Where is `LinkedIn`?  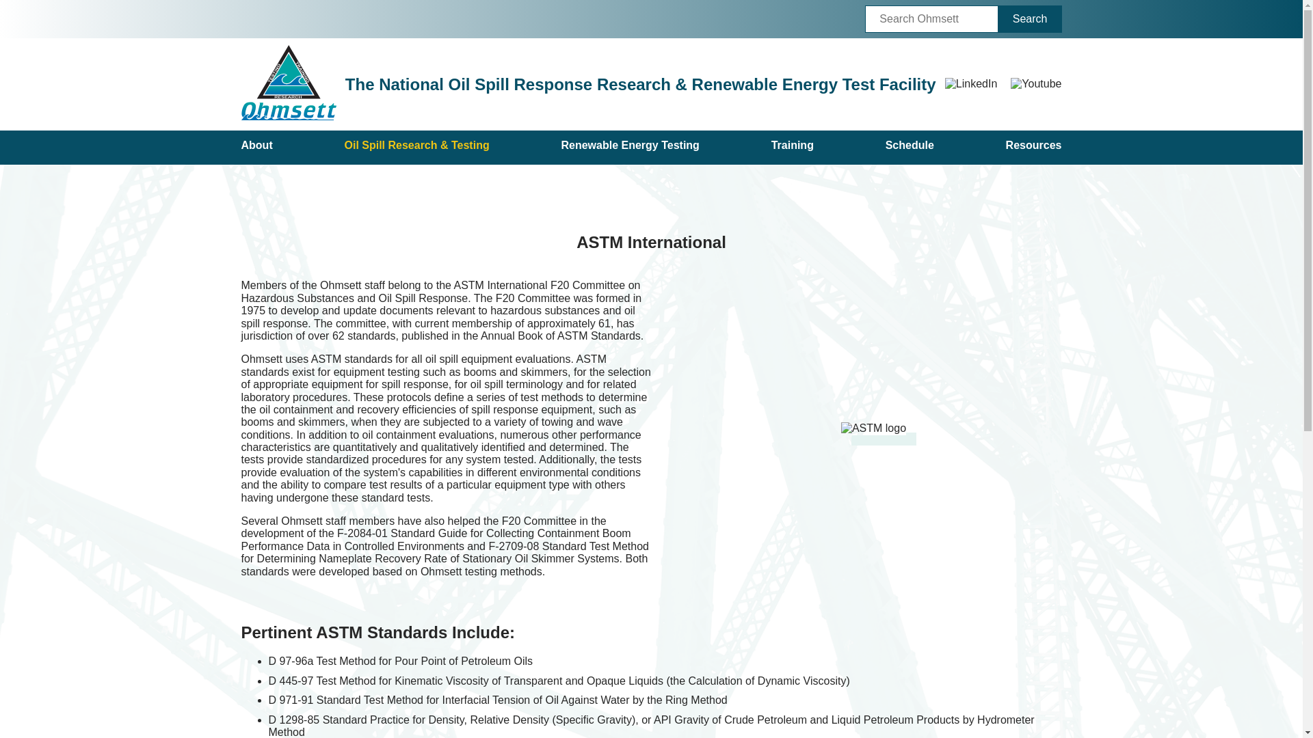 LinkedIn is located at coordinates (971, 83).